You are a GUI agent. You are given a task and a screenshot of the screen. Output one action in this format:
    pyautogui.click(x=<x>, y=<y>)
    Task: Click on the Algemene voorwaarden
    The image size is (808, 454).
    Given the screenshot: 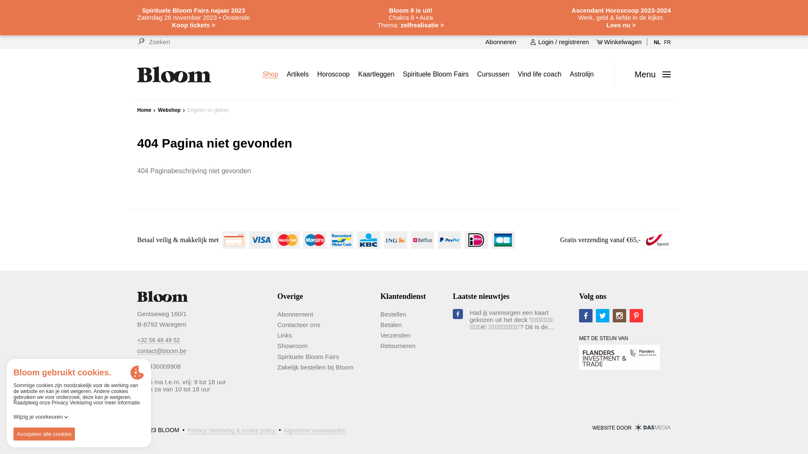 What is the action you would take?
    pyautogui.click(x=315, y=430)
    